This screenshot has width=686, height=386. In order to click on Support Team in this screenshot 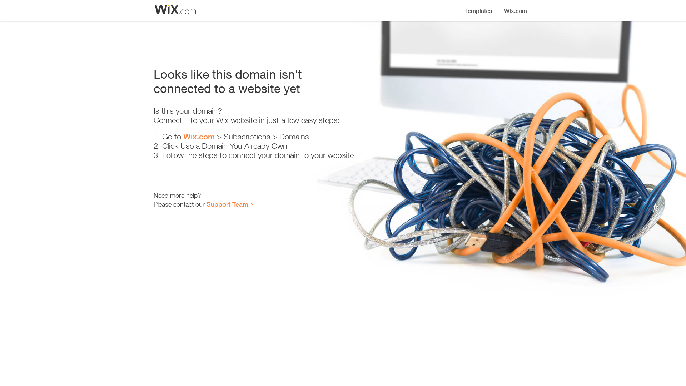, I will do `click(227, 204)`.